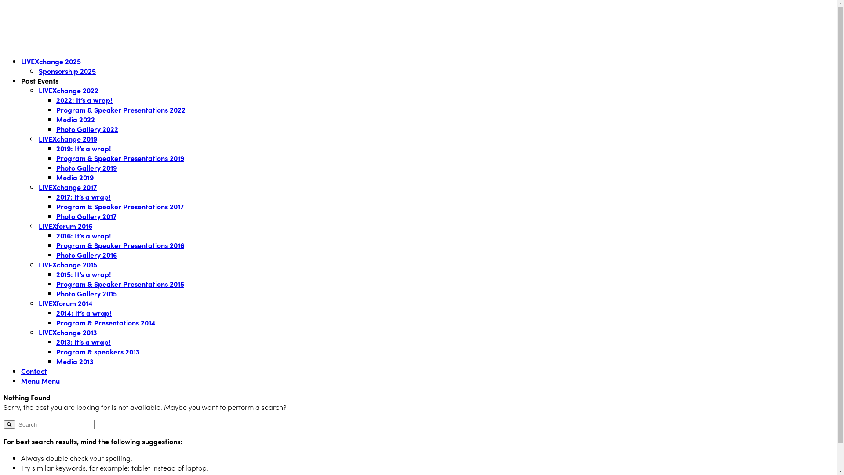  I want to click on LIVEXchange 2019, so click(68, 139).